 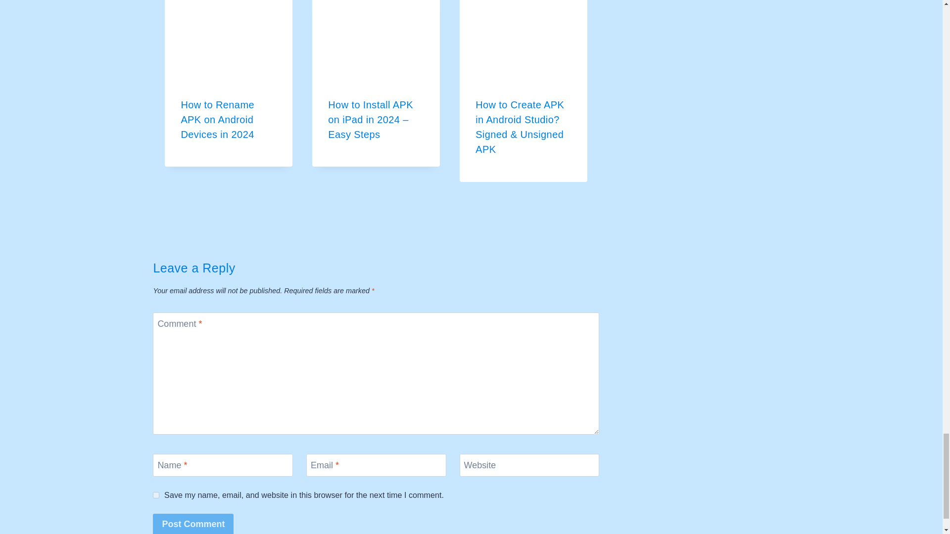 What do you see at coordinates (156, 494) in the screenshot?
I see `yes` at bounding box center [156, 494].